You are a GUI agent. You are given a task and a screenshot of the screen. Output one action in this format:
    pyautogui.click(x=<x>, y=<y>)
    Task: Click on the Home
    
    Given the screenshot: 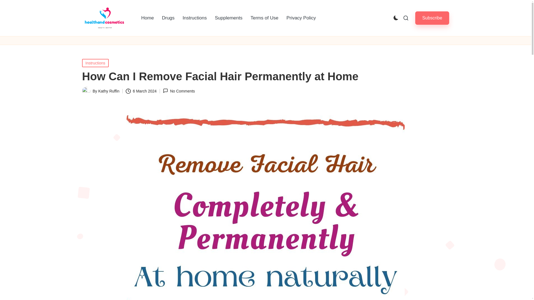 What is the action you would take?
    pyautogui.click(x=147, y=18)
    